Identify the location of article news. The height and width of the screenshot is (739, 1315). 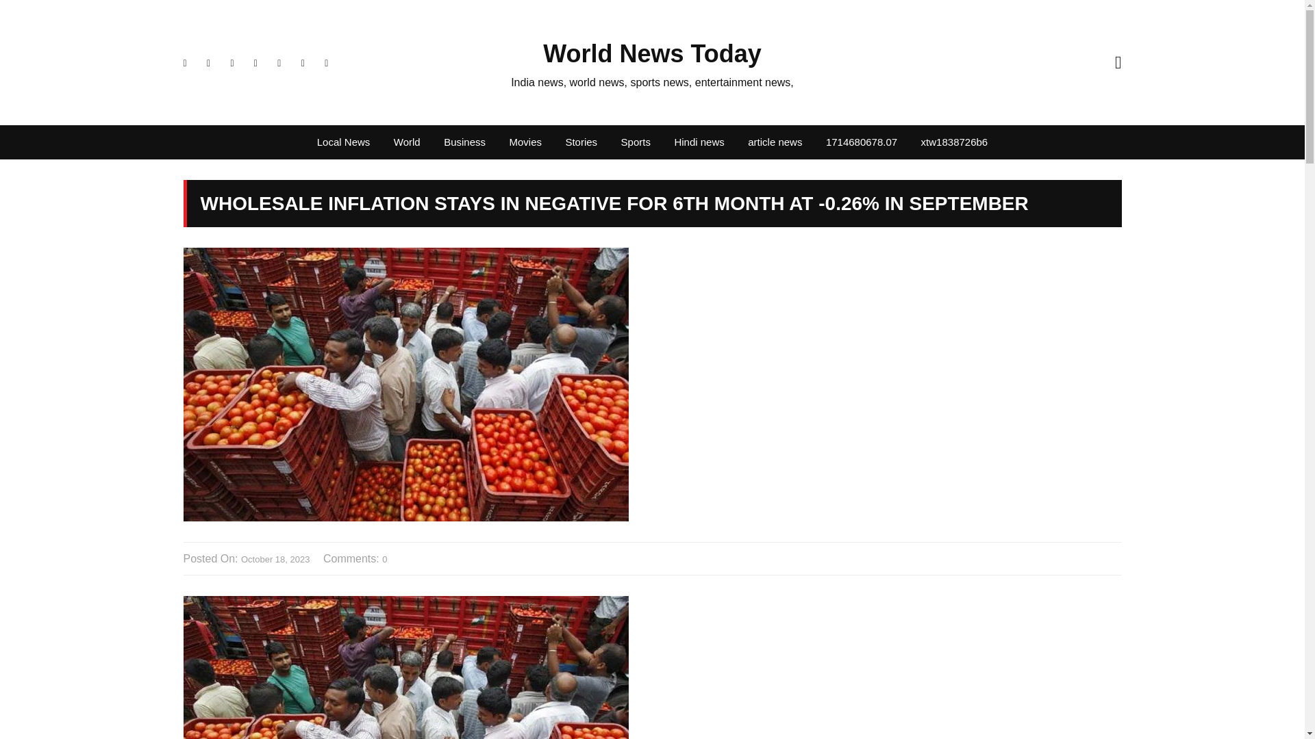
(775, 142).